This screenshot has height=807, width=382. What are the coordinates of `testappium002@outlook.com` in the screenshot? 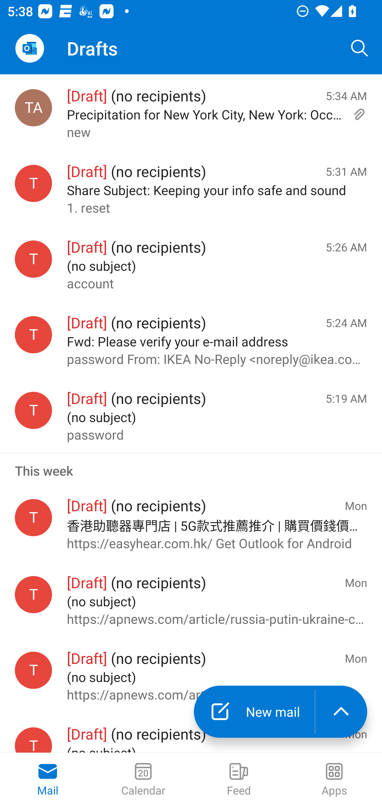 It's located at (33, 183).